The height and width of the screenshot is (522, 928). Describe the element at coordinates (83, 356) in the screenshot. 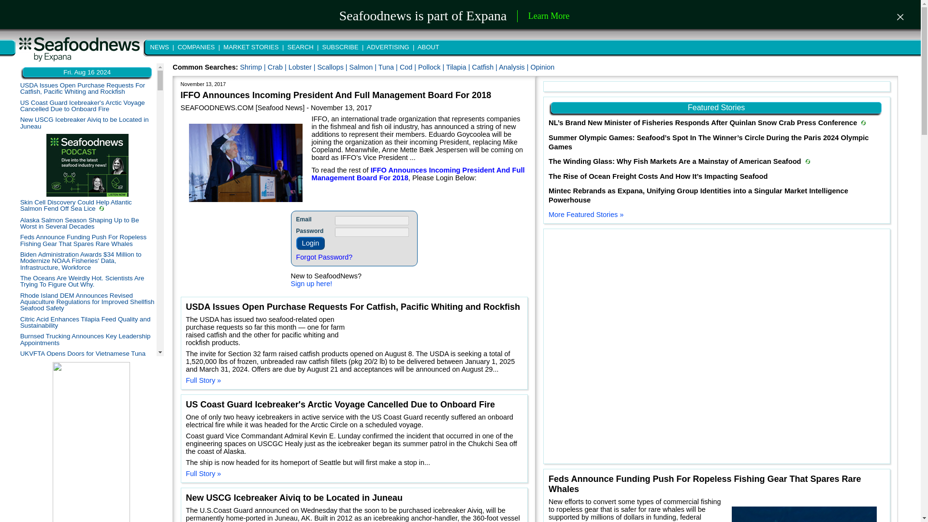

I see `UKVFTA Opens Doors for Vietnamese Tuna Exports to UK Market` at that location.